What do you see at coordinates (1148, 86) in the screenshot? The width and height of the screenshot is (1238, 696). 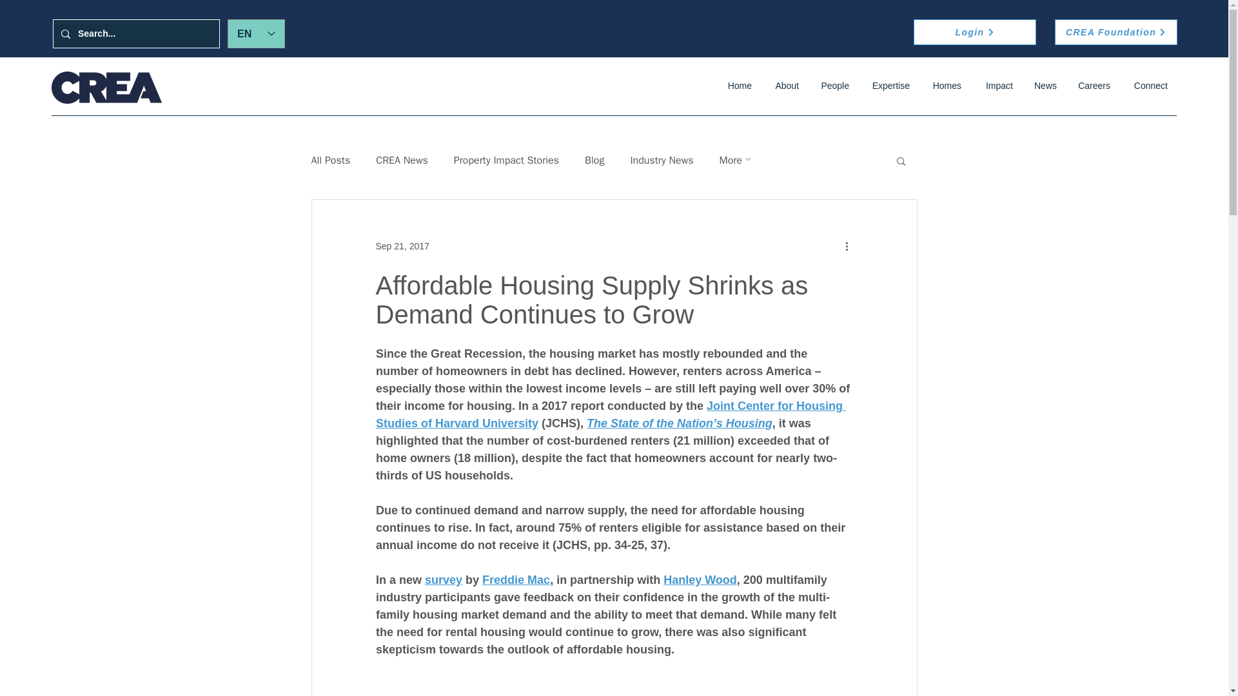 I see `Connect` at bounding box center [1148, 86].